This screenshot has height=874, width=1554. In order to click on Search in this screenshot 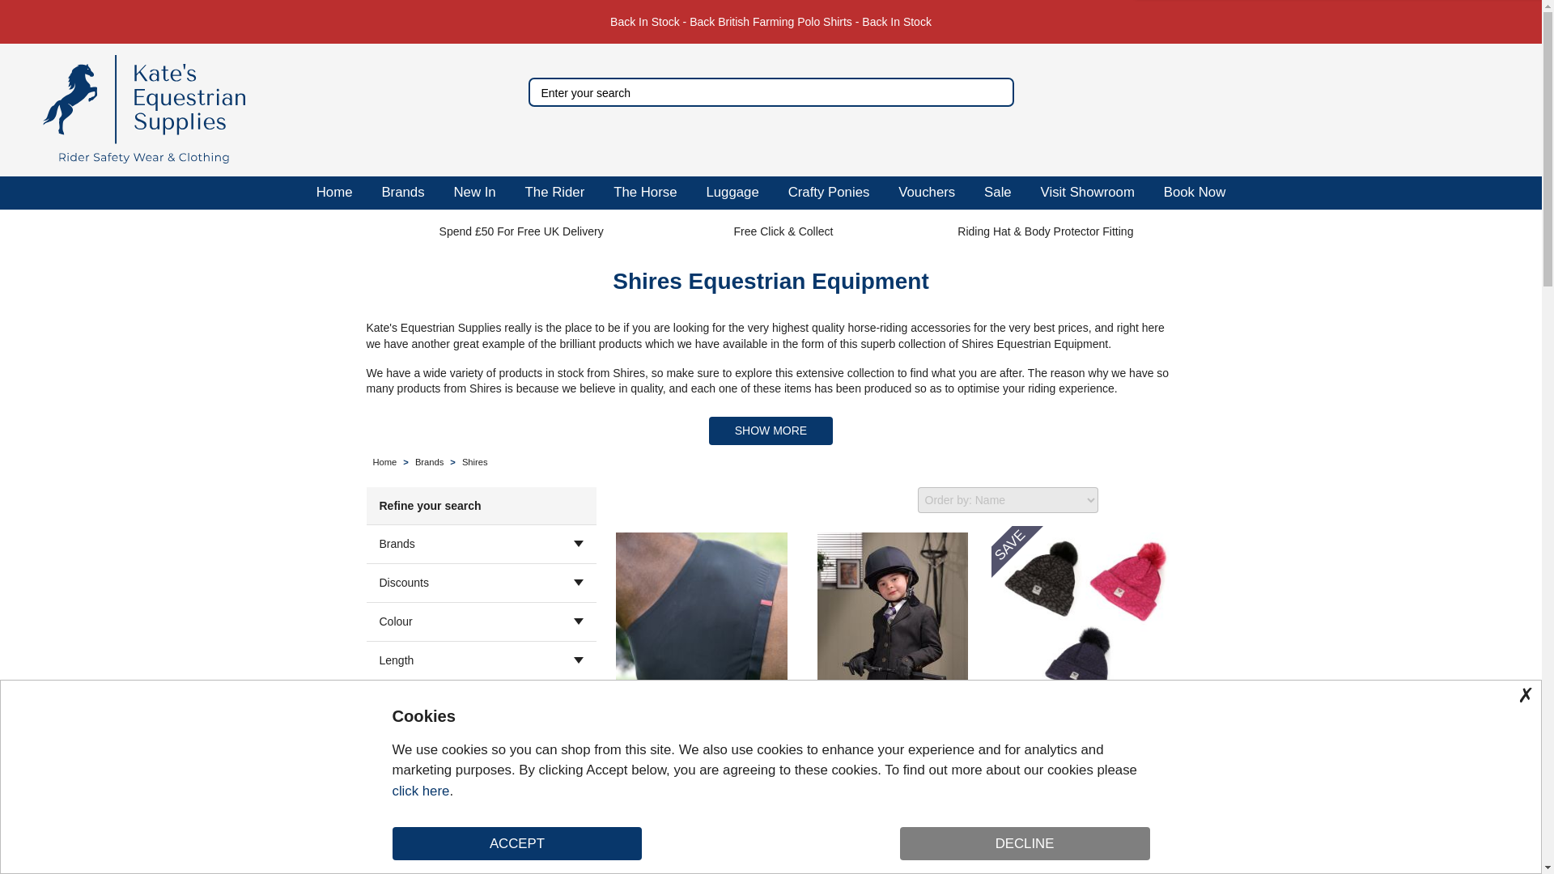, I will do `click(997, 92)`.